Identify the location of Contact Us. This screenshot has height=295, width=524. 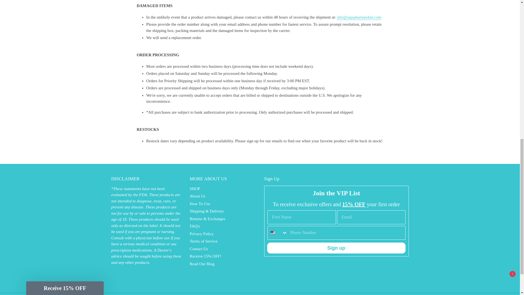
(199, 249).